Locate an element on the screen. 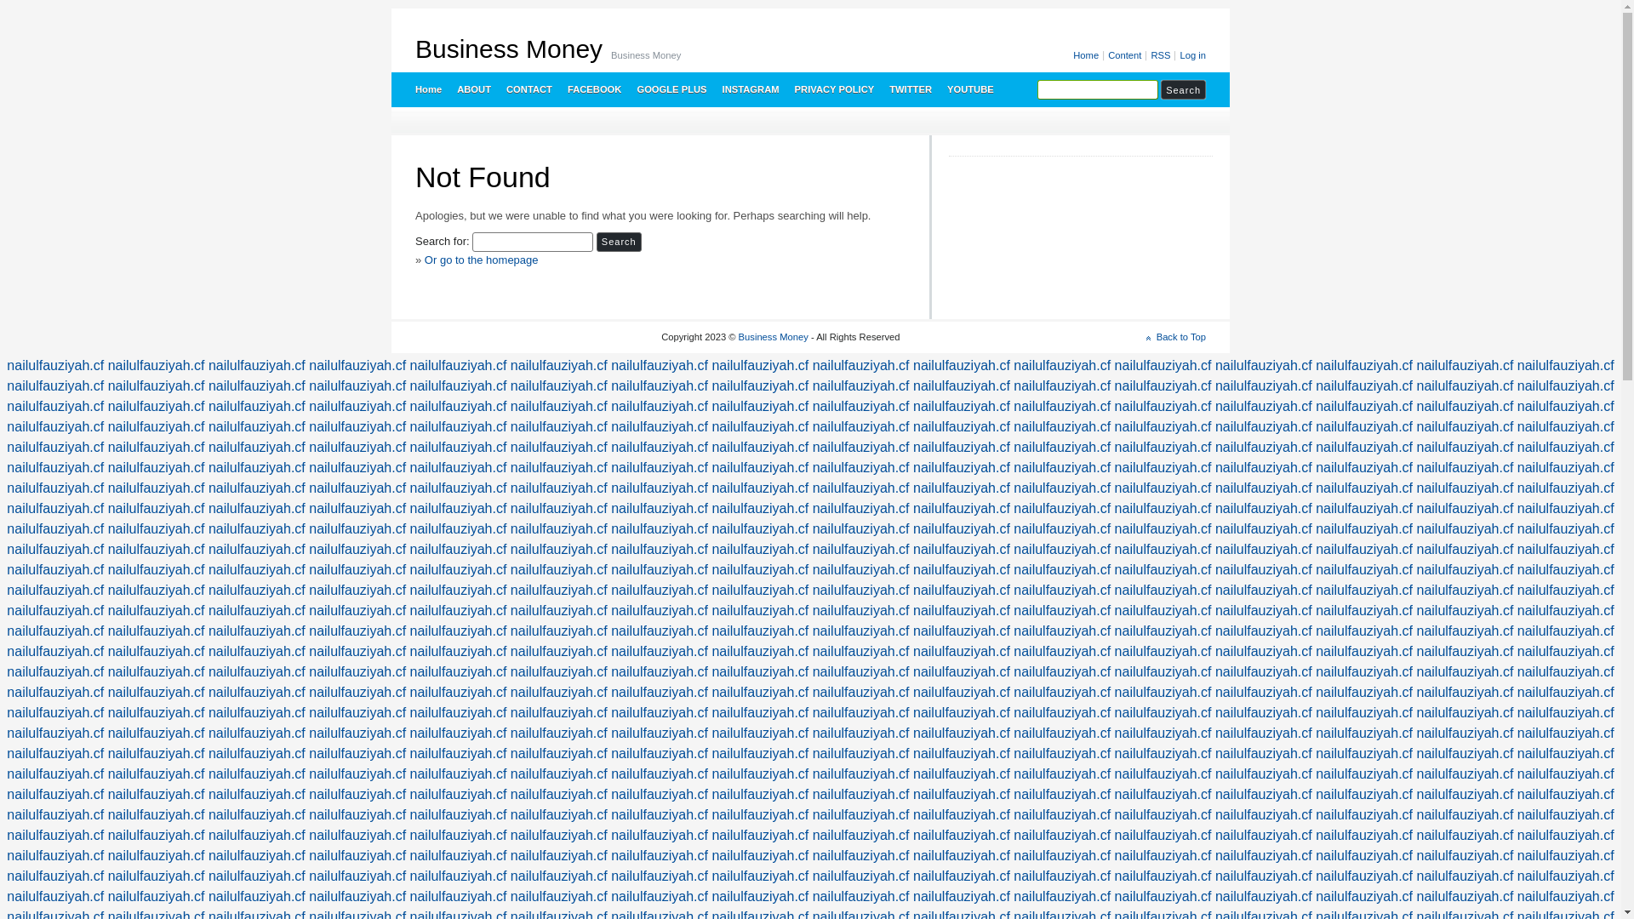  nailulfauziyah.cf is located at coordinates (1566, 550).